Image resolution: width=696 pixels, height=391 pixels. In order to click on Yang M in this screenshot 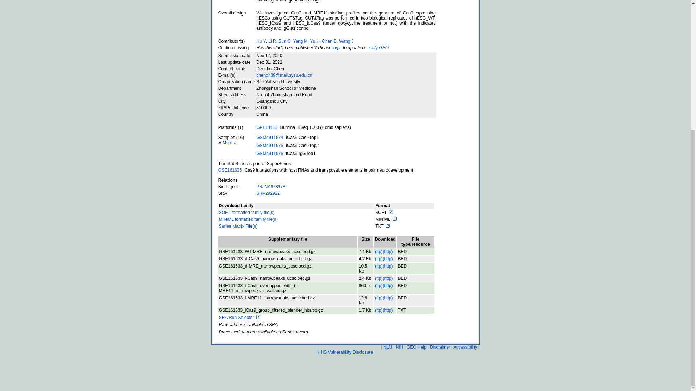, I will do `click(300, 41)`.